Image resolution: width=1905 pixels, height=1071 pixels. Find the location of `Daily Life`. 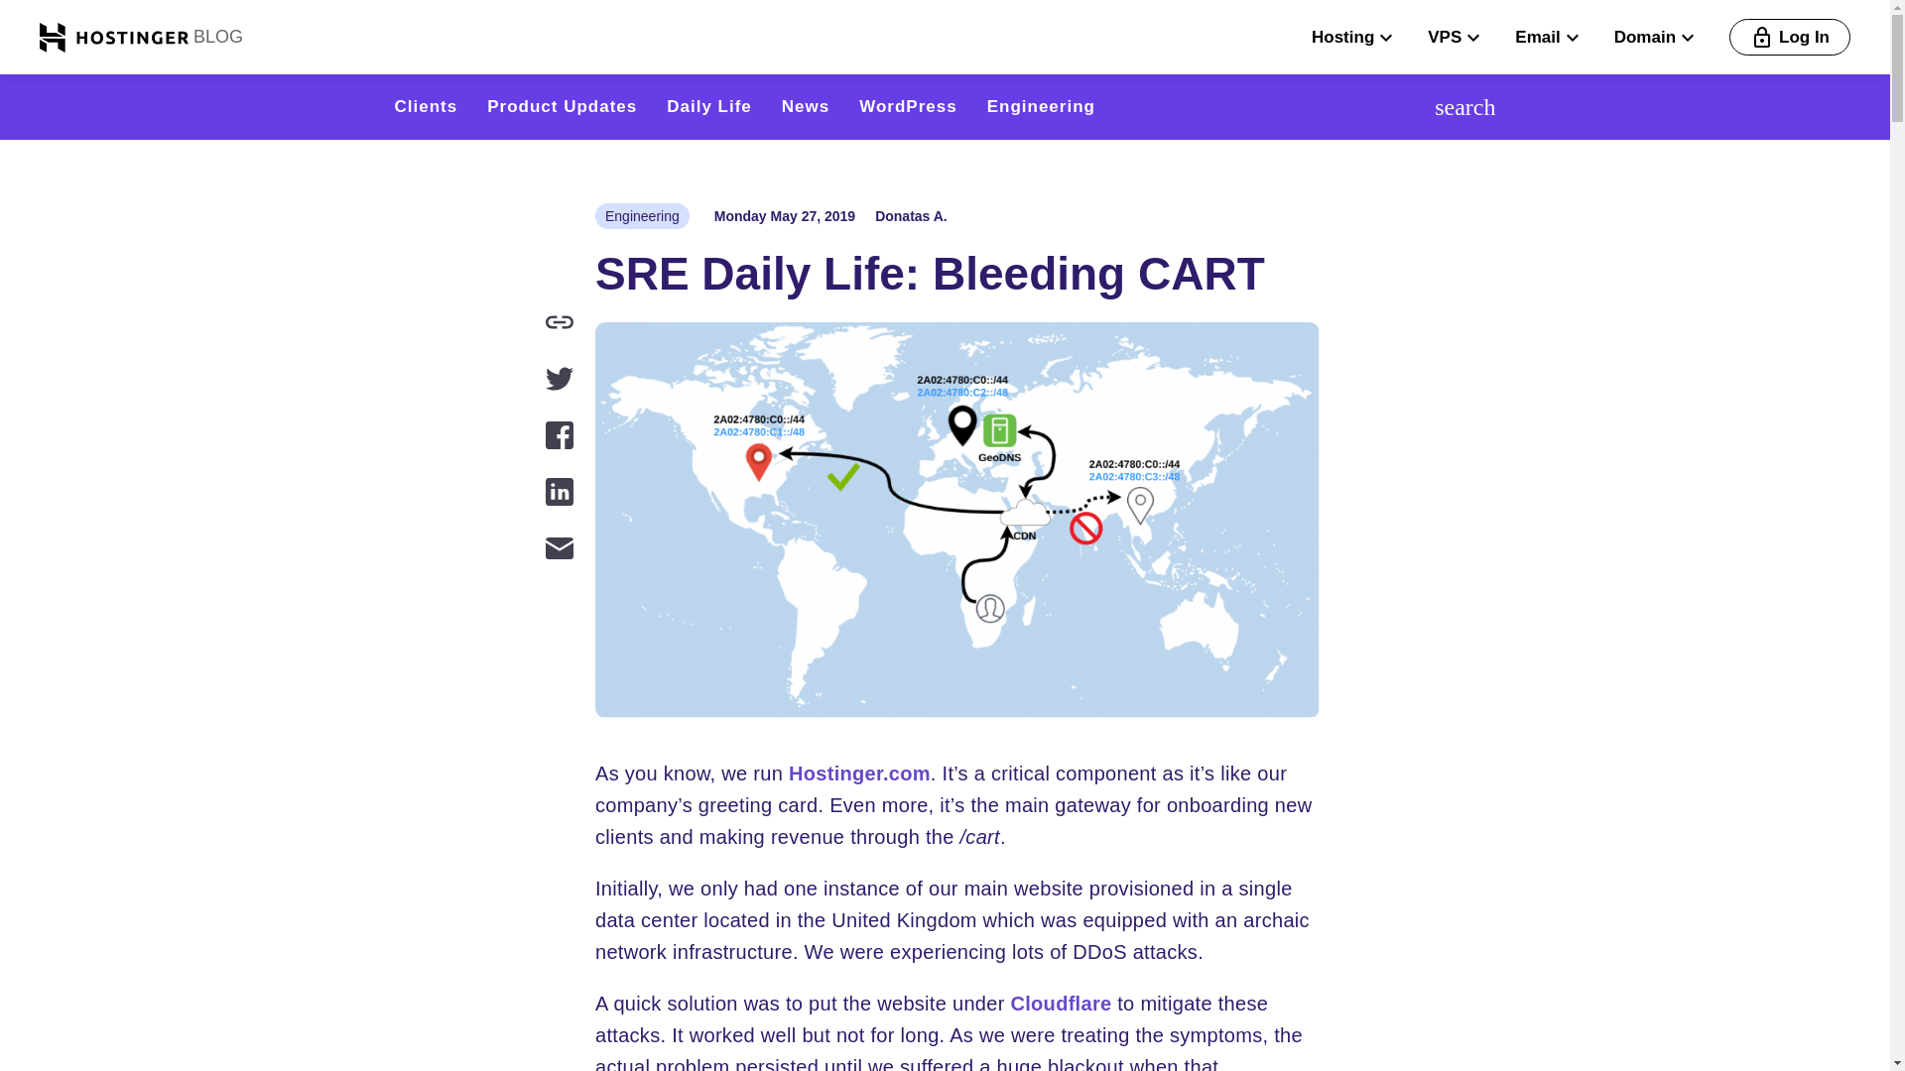

Daily Life is located at coordinates (709, 106).